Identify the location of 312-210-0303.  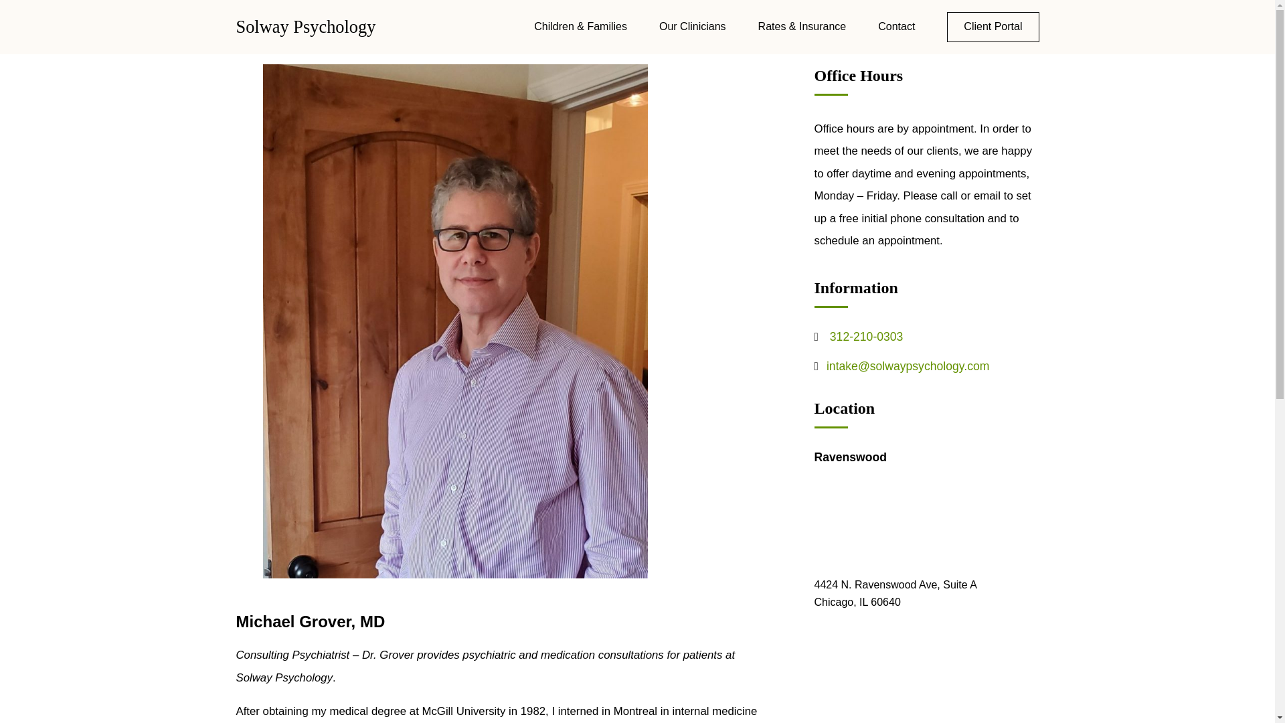
(866, 336).